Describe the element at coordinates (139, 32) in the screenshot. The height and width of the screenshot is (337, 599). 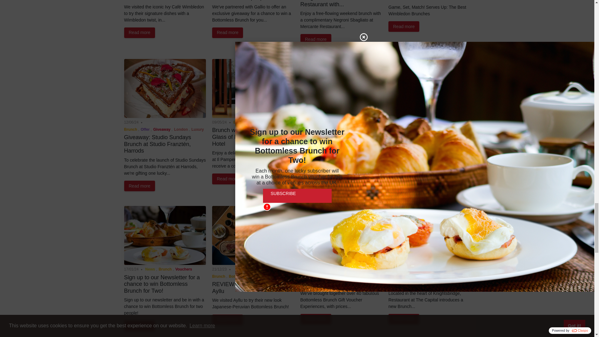
I see `Read more` at that location.